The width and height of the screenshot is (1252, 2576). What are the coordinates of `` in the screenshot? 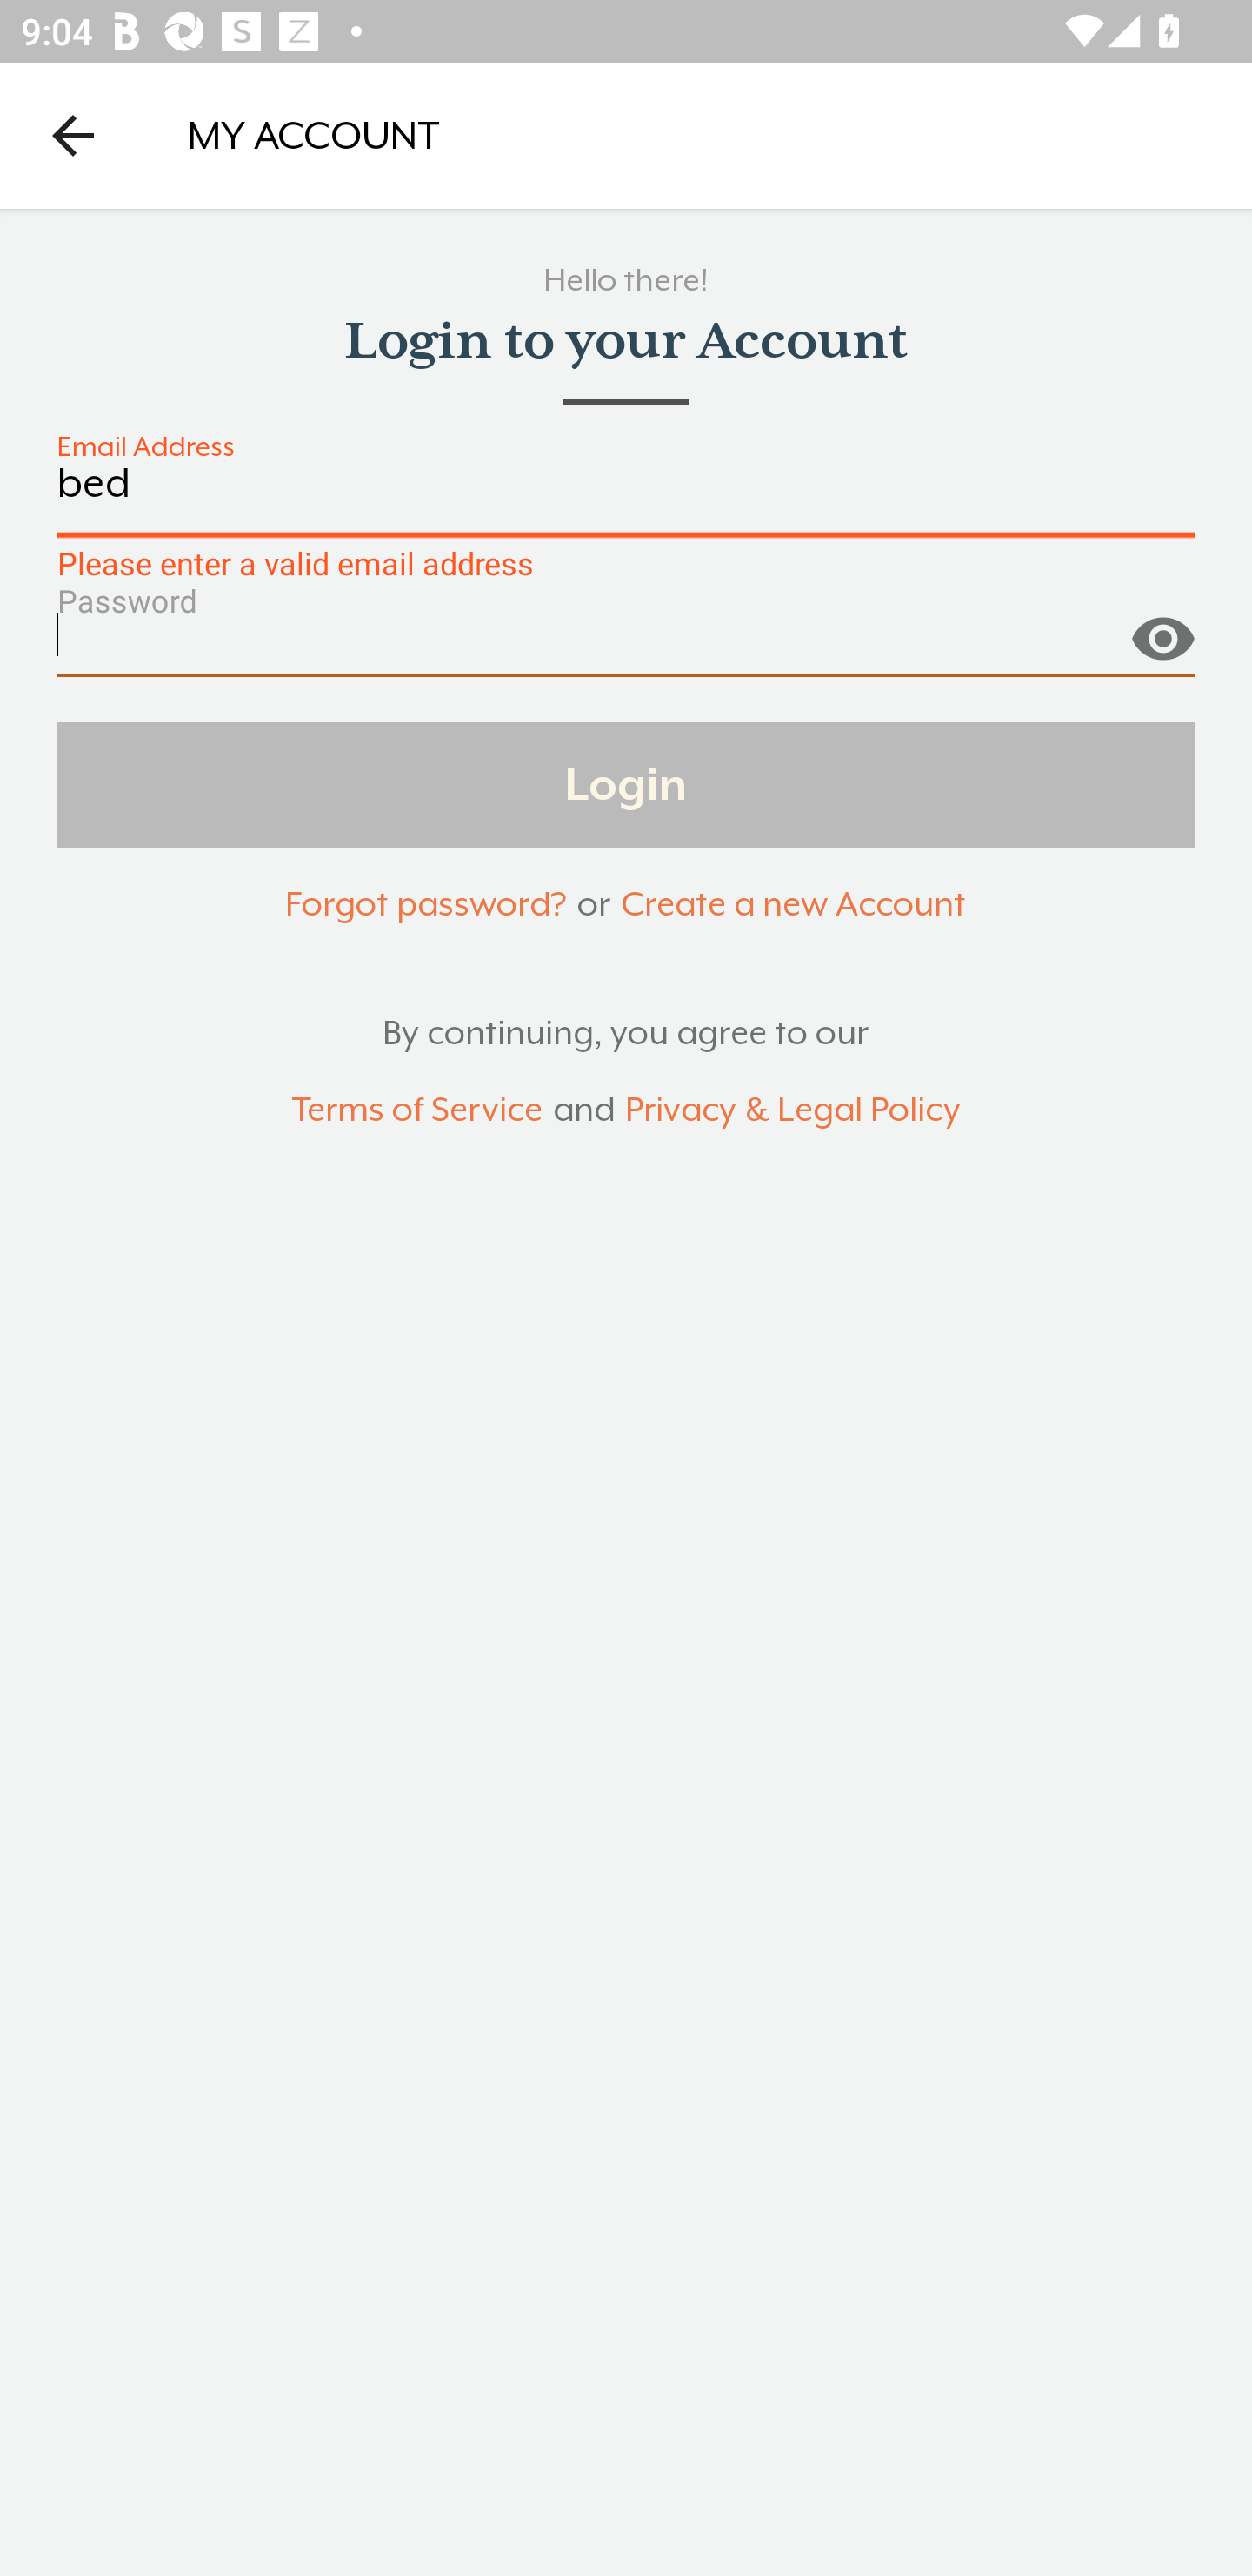 It's located at (1162, 627).